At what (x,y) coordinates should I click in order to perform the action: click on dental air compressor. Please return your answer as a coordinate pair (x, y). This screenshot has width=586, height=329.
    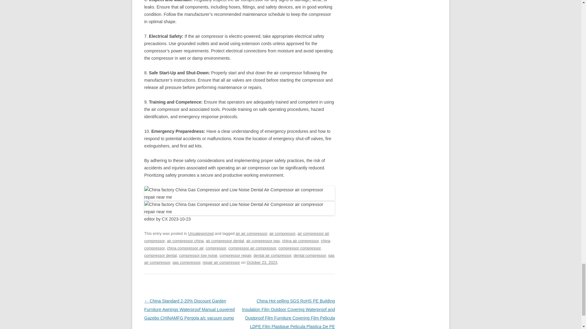
    Looking at the image, I should click on (272, 255).